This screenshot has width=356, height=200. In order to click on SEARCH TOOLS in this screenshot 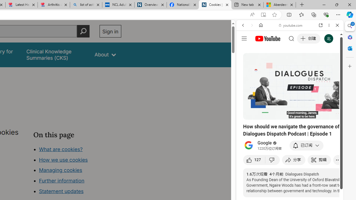, I will do `click(304, 63)`.